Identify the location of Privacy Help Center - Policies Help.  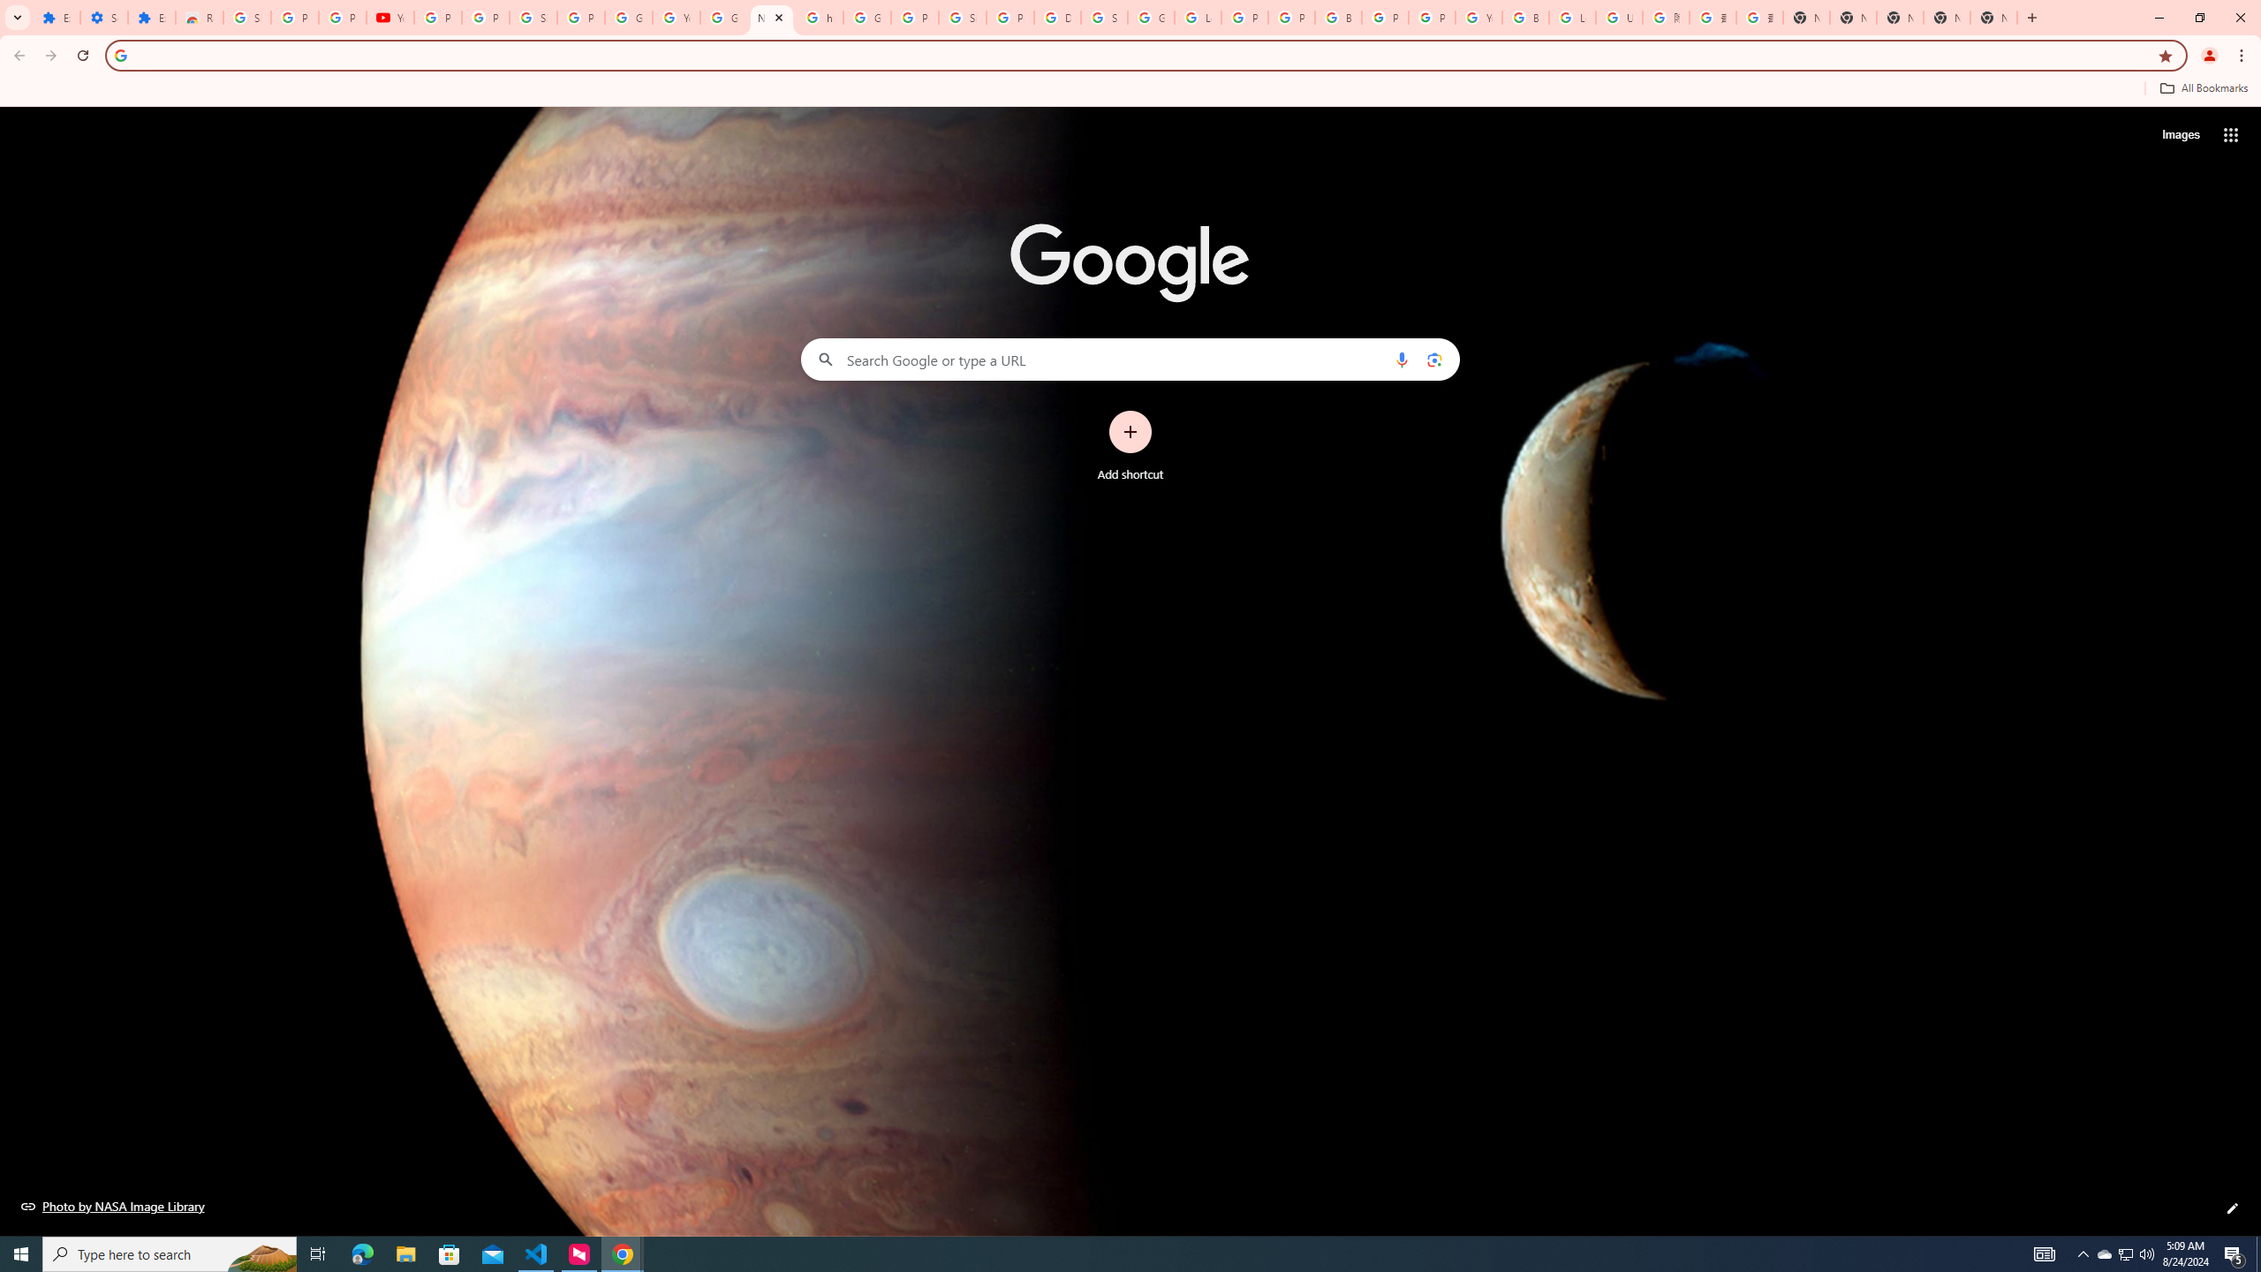
(1244, 18).